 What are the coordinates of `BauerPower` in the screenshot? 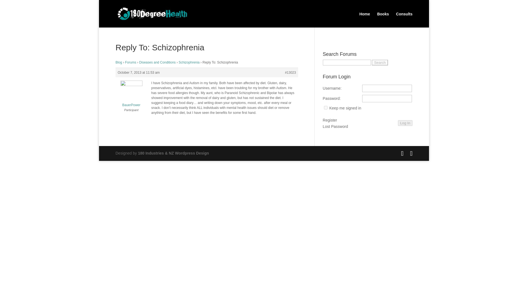 It's located at (131, 95).